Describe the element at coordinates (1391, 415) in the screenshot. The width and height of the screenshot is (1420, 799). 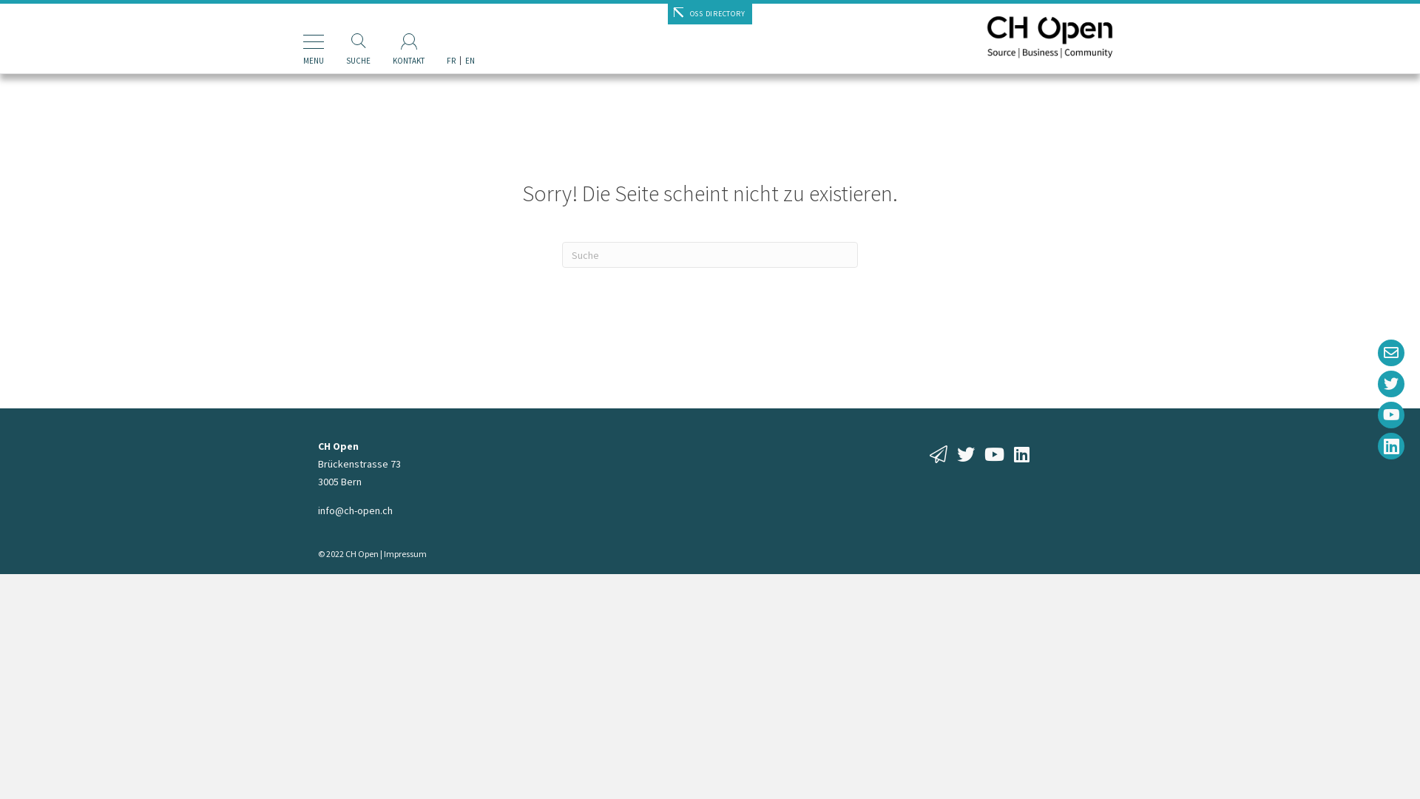
I see `Youtube` at that location.